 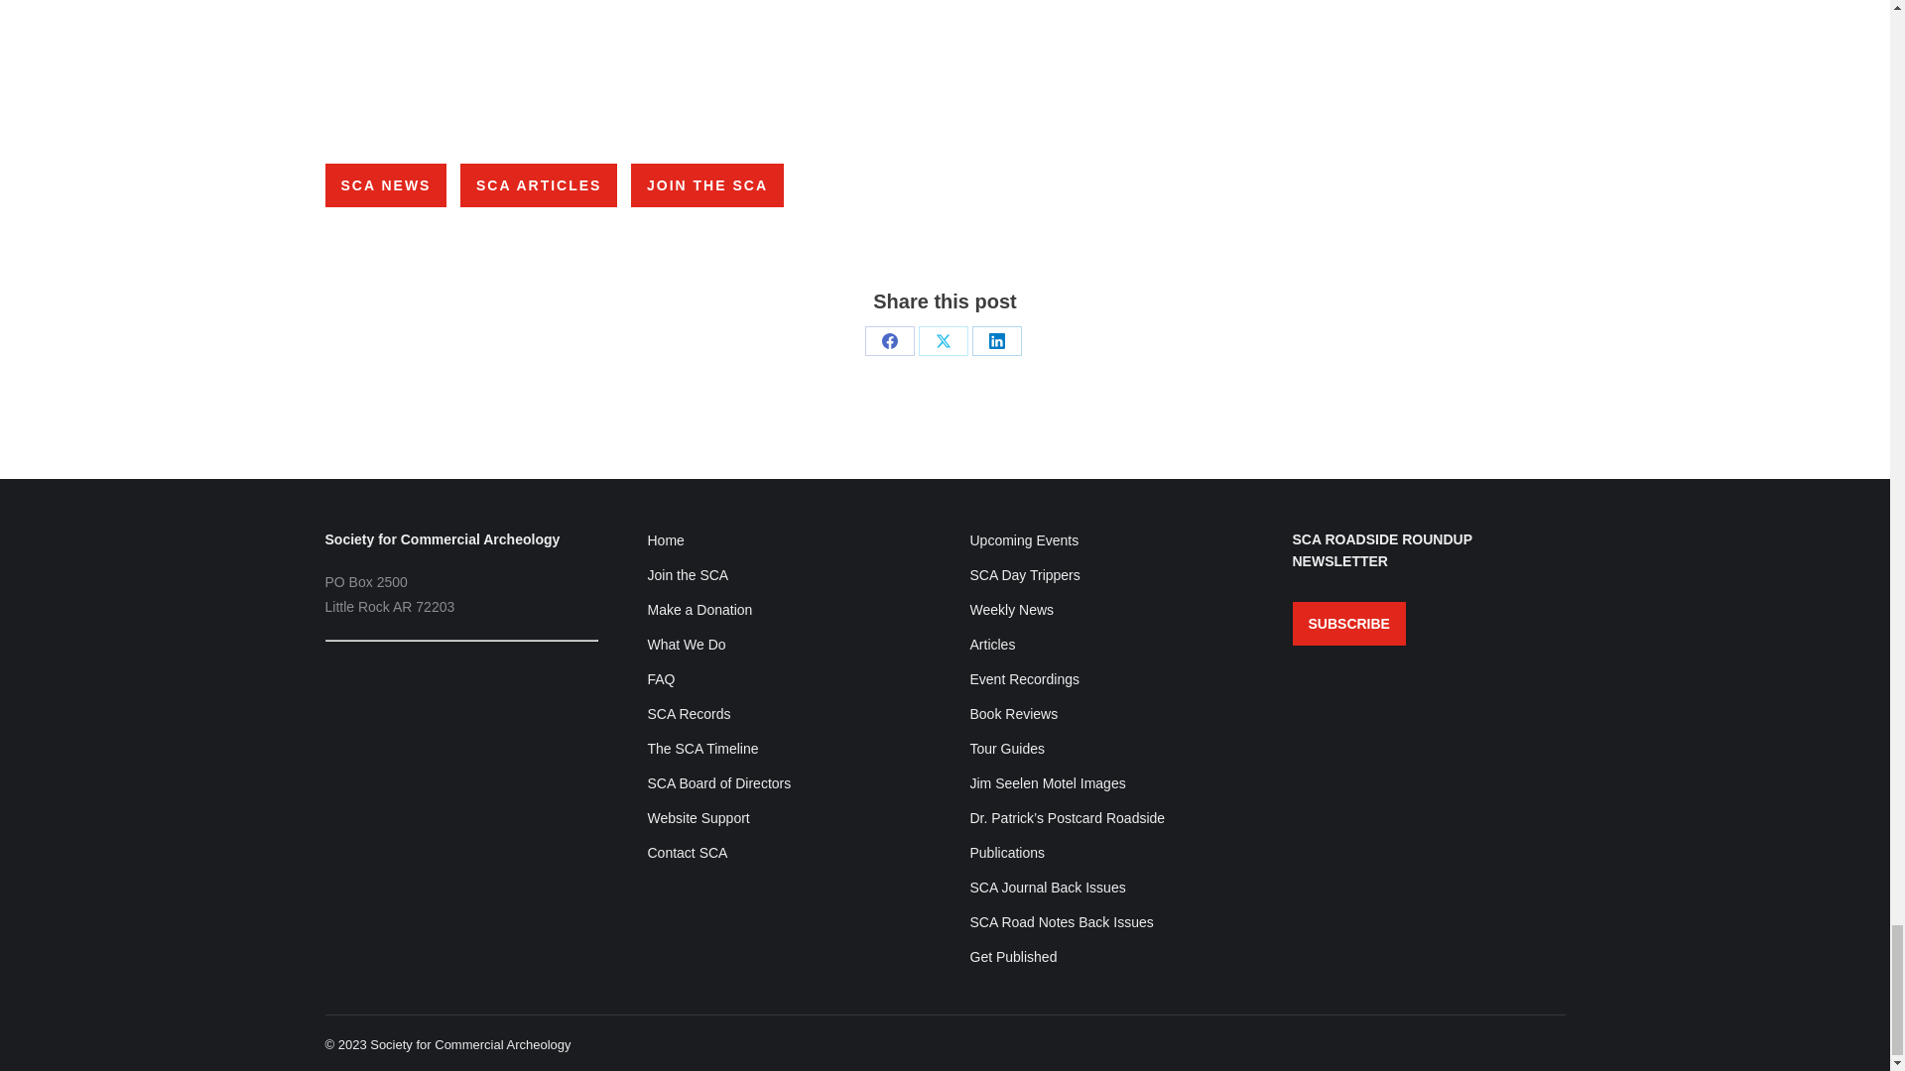 I want to click on X, so click(x=943, y=341).